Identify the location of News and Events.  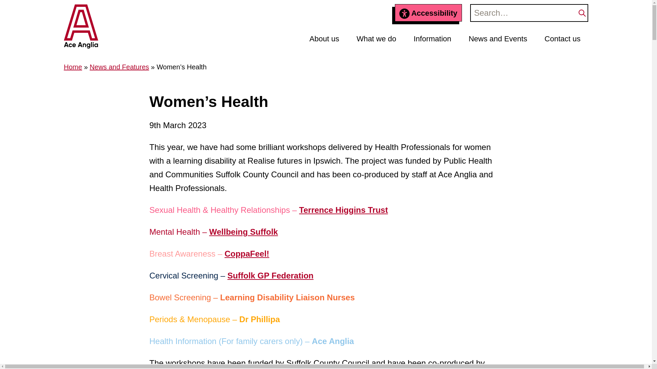
(498, 39).